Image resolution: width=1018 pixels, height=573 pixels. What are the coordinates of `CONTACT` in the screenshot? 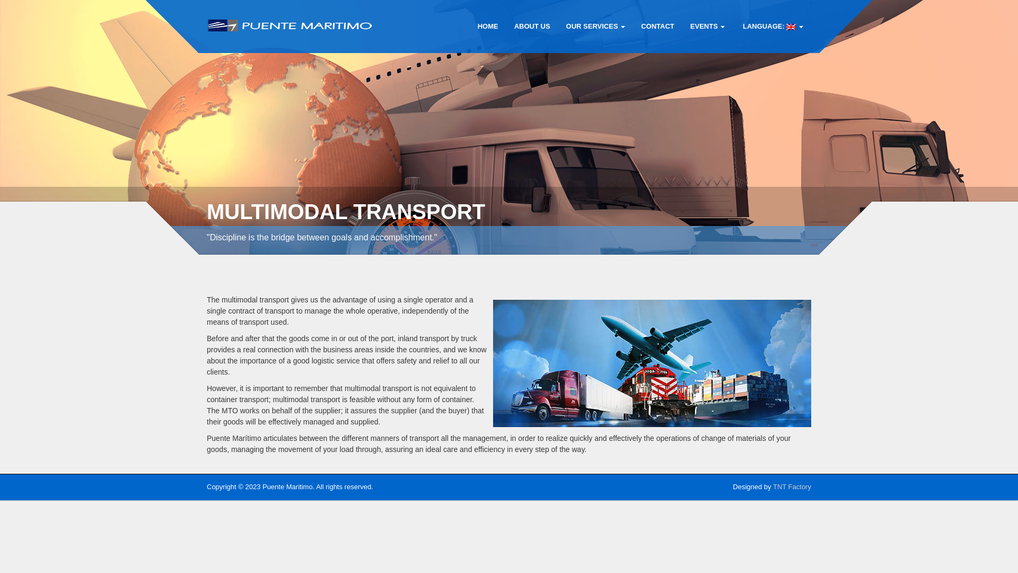 It's located at (657, 27).